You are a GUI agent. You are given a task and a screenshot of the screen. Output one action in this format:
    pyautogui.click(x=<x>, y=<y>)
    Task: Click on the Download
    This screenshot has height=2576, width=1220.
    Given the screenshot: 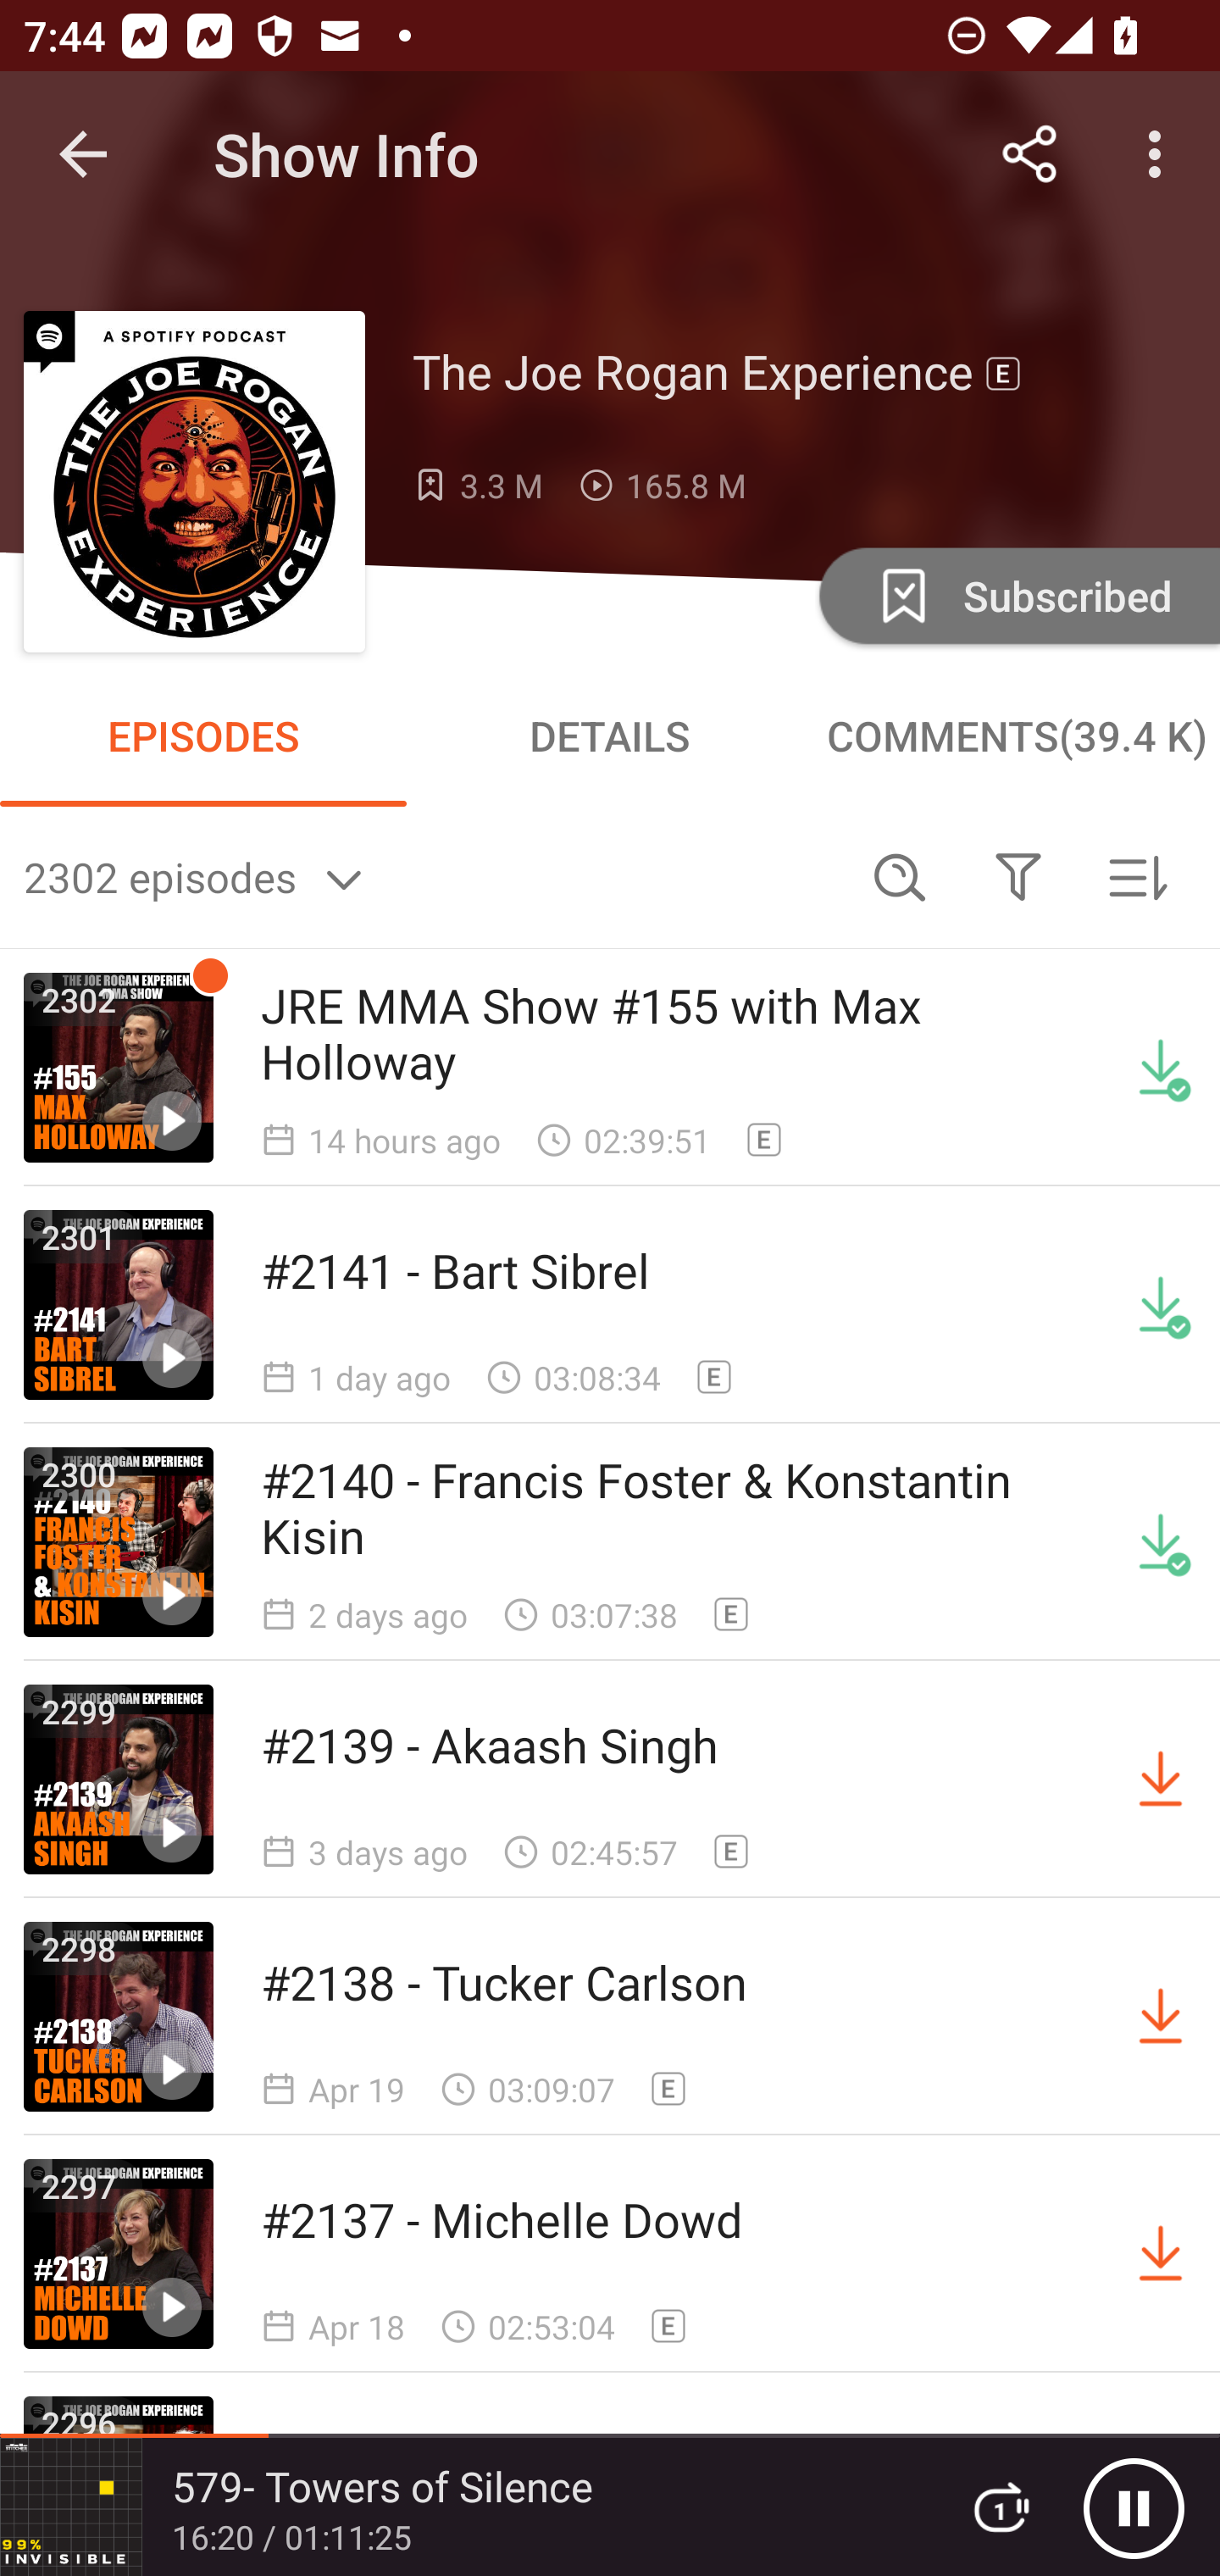 What is the action you would take?
    pyautogui.click(x=1161, y=1779)
    